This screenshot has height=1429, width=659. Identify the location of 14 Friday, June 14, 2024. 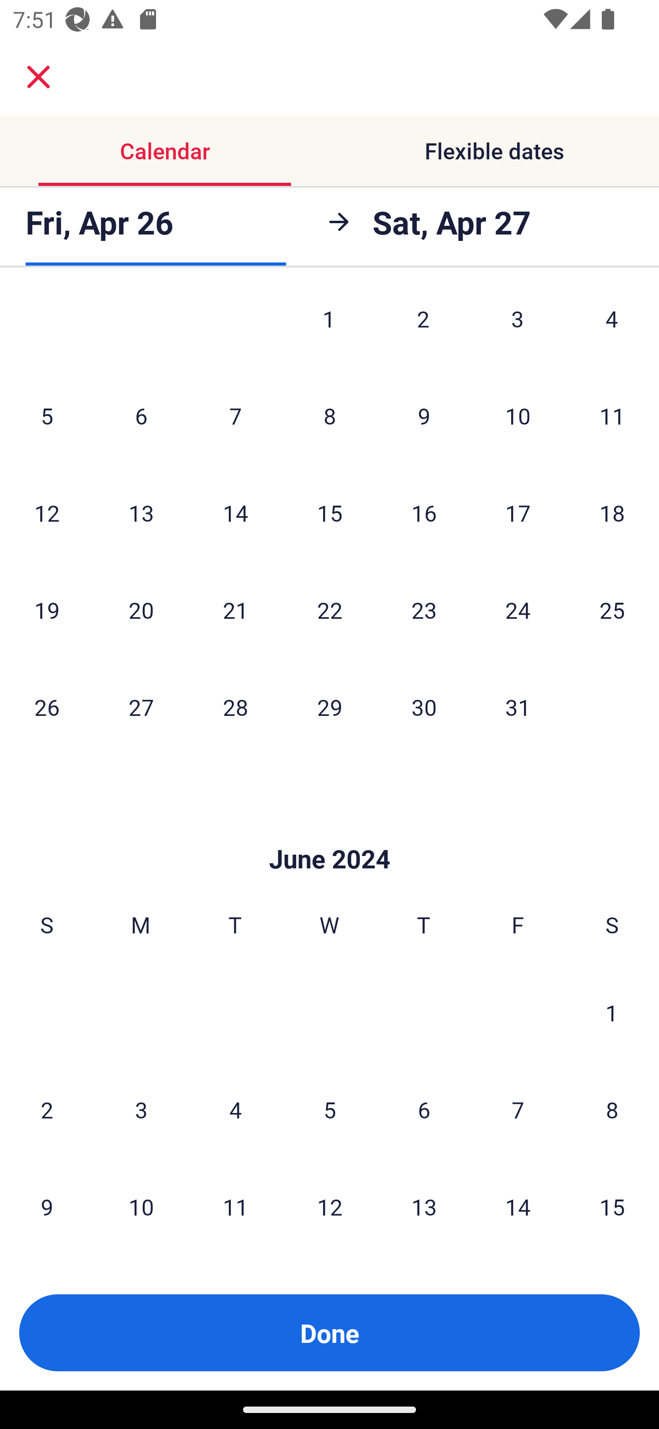
(518, 1206).